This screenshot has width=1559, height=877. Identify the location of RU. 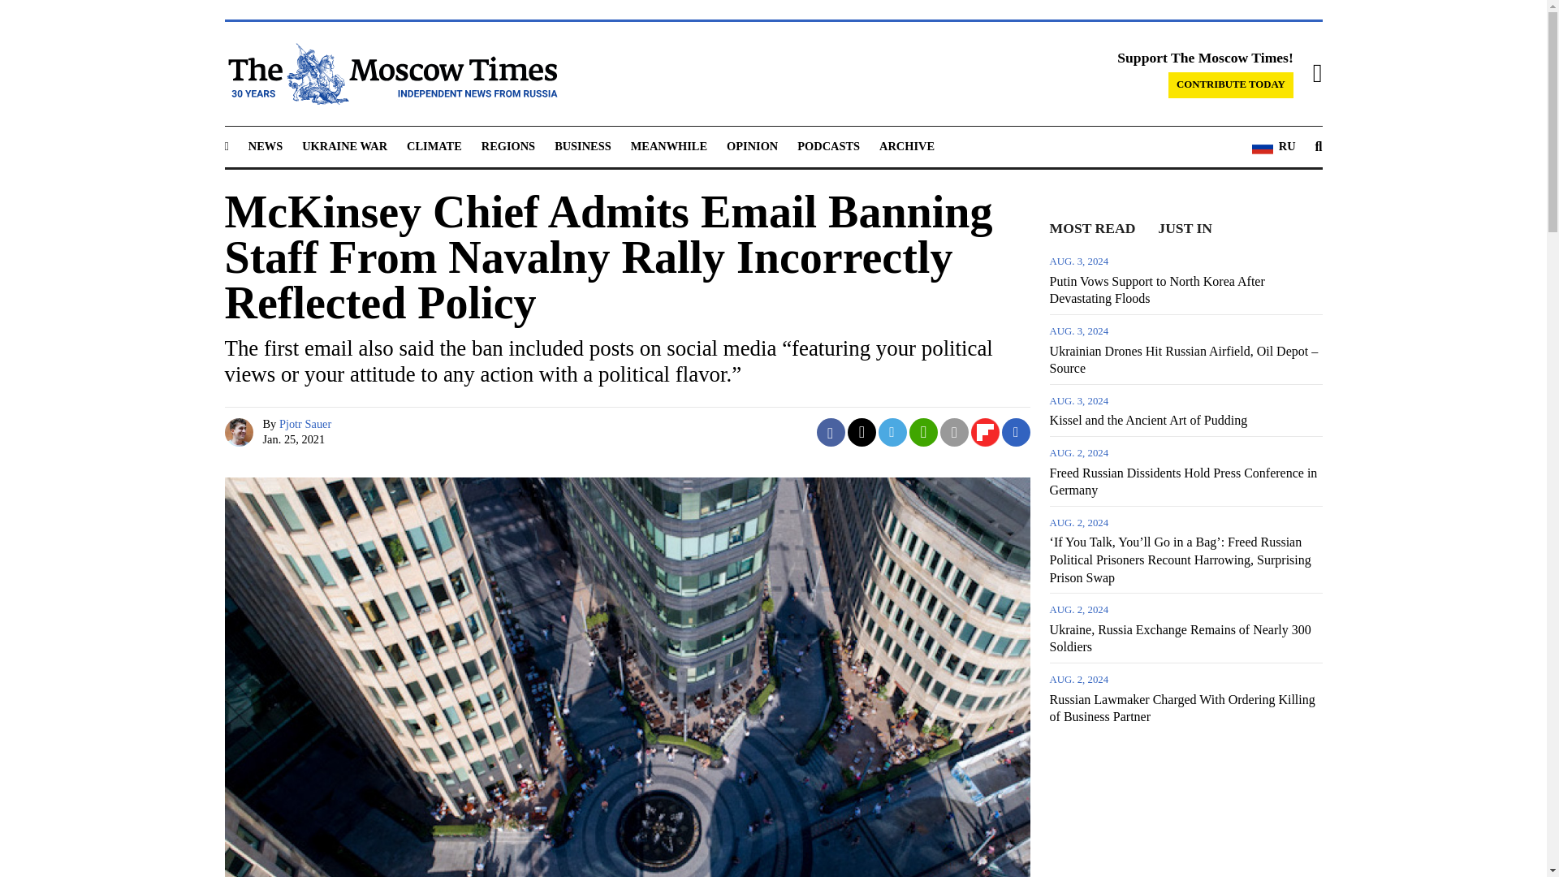
(1273, 147).